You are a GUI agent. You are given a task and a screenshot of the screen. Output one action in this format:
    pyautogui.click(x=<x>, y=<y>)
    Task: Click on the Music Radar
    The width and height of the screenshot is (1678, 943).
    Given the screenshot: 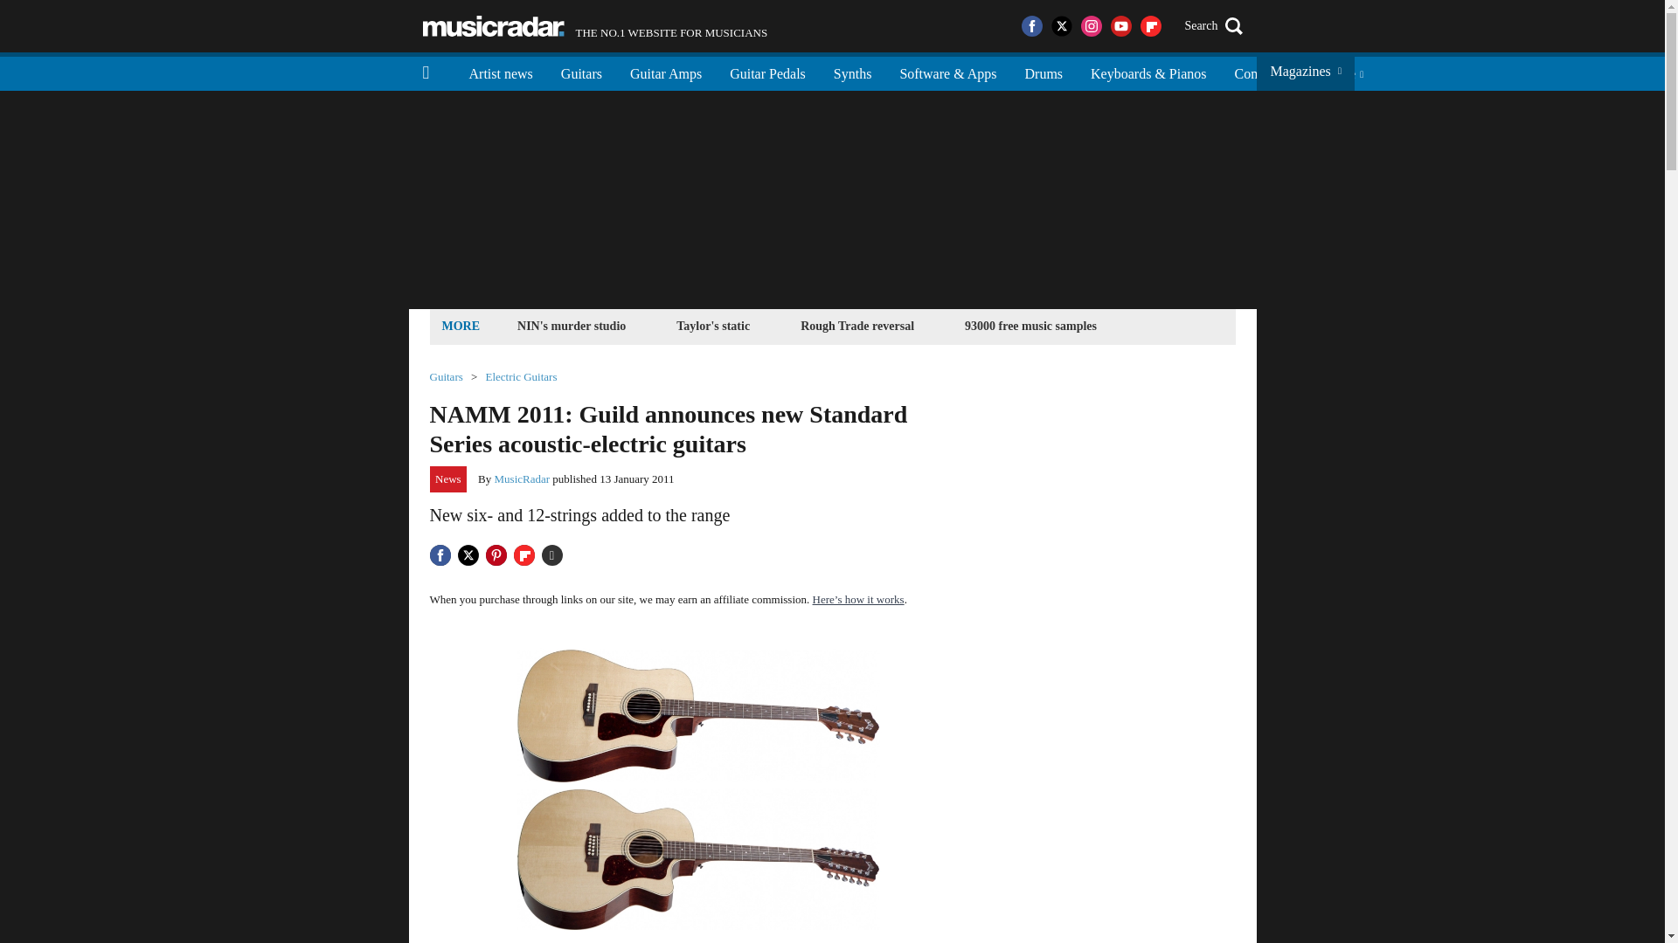 What is the action you would take?
    pyautogui.click(x=572, y=325)
    